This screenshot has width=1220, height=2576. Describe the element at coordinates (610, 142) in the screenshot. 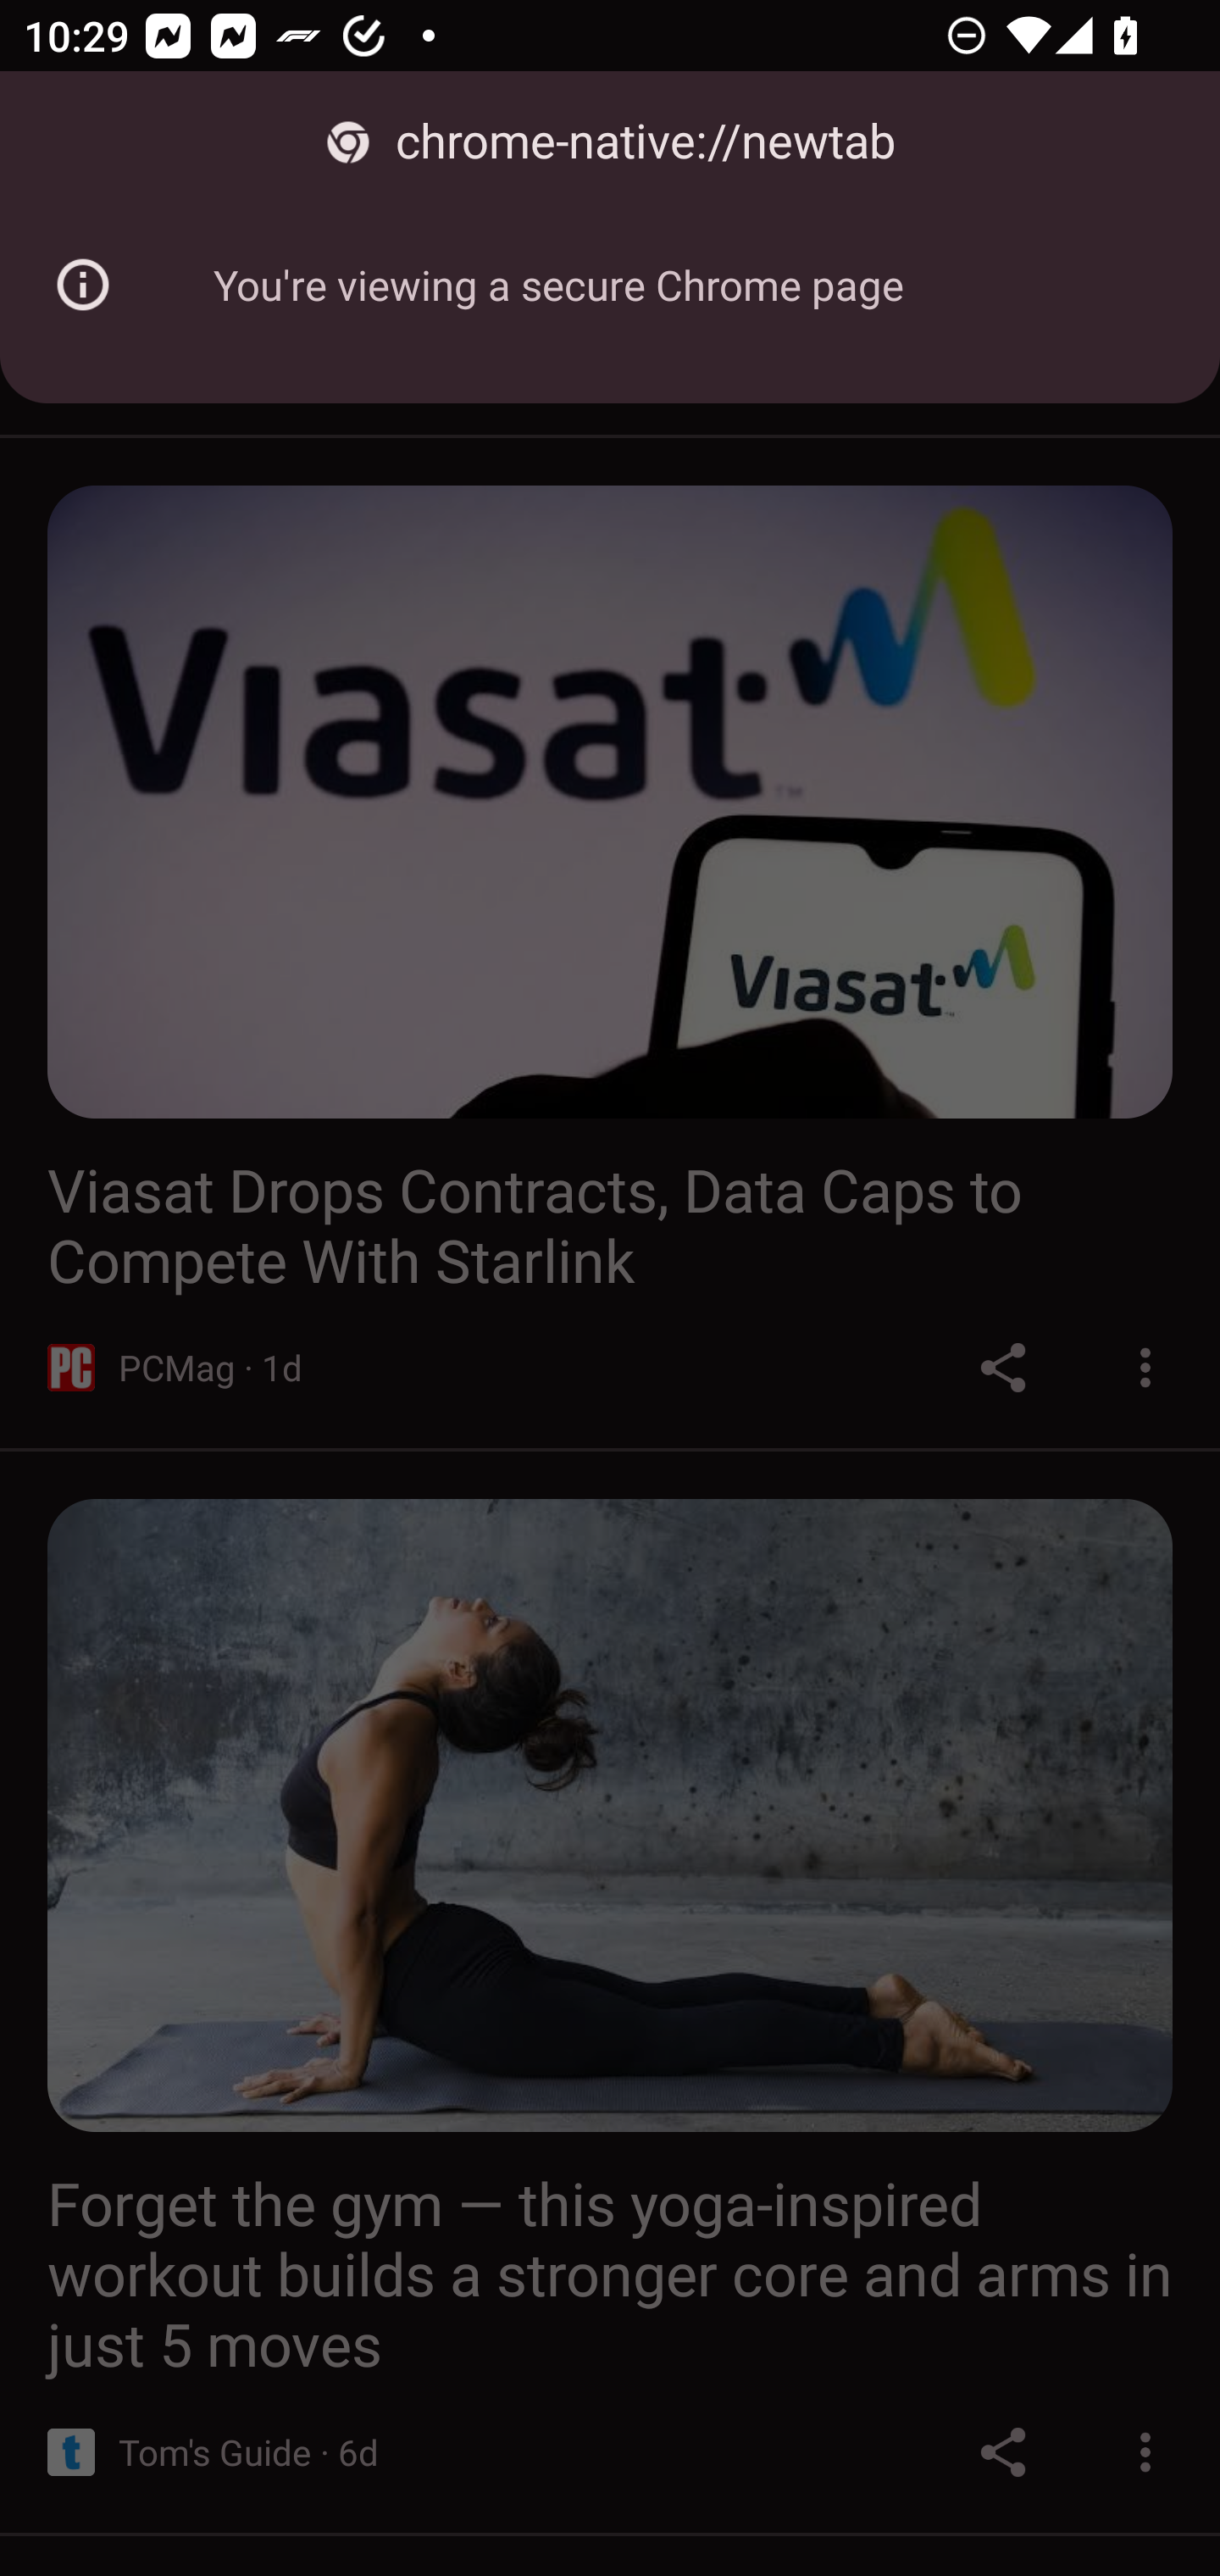

I see `chrome-native://newtab` at that location.